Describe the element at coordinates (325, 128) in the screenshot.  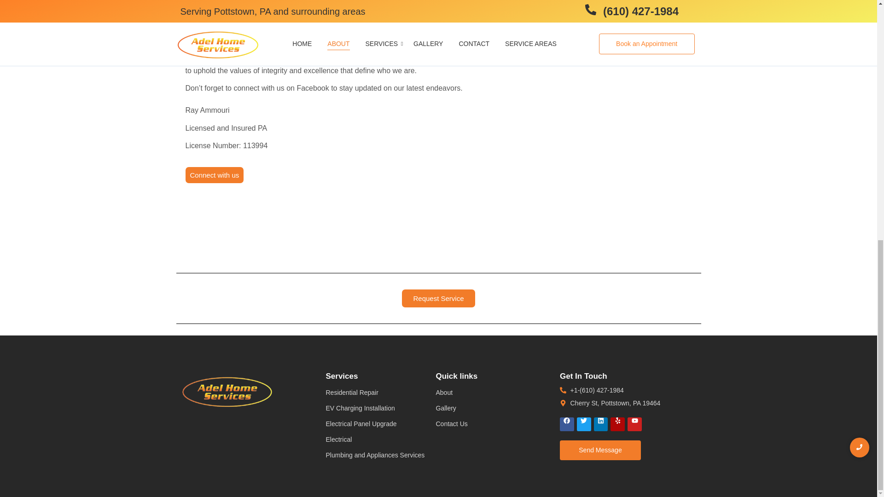
I see `Electrical` at that location.